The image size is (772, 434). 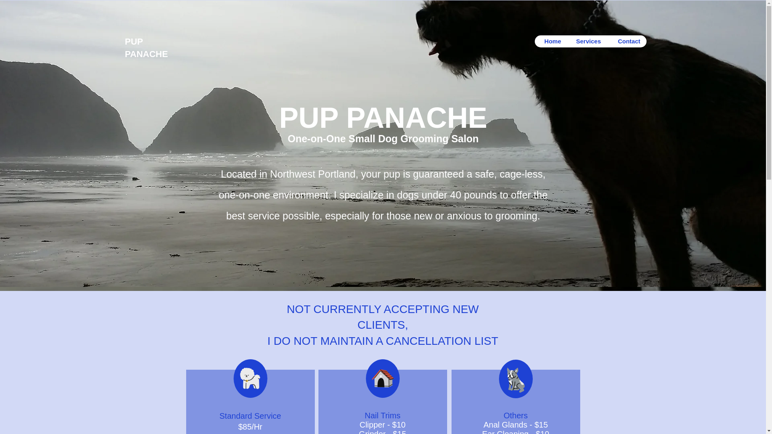 What do you see at coordinates (551, 41) in the screenshot?
I see `Home` at bounding box center [551, 41].